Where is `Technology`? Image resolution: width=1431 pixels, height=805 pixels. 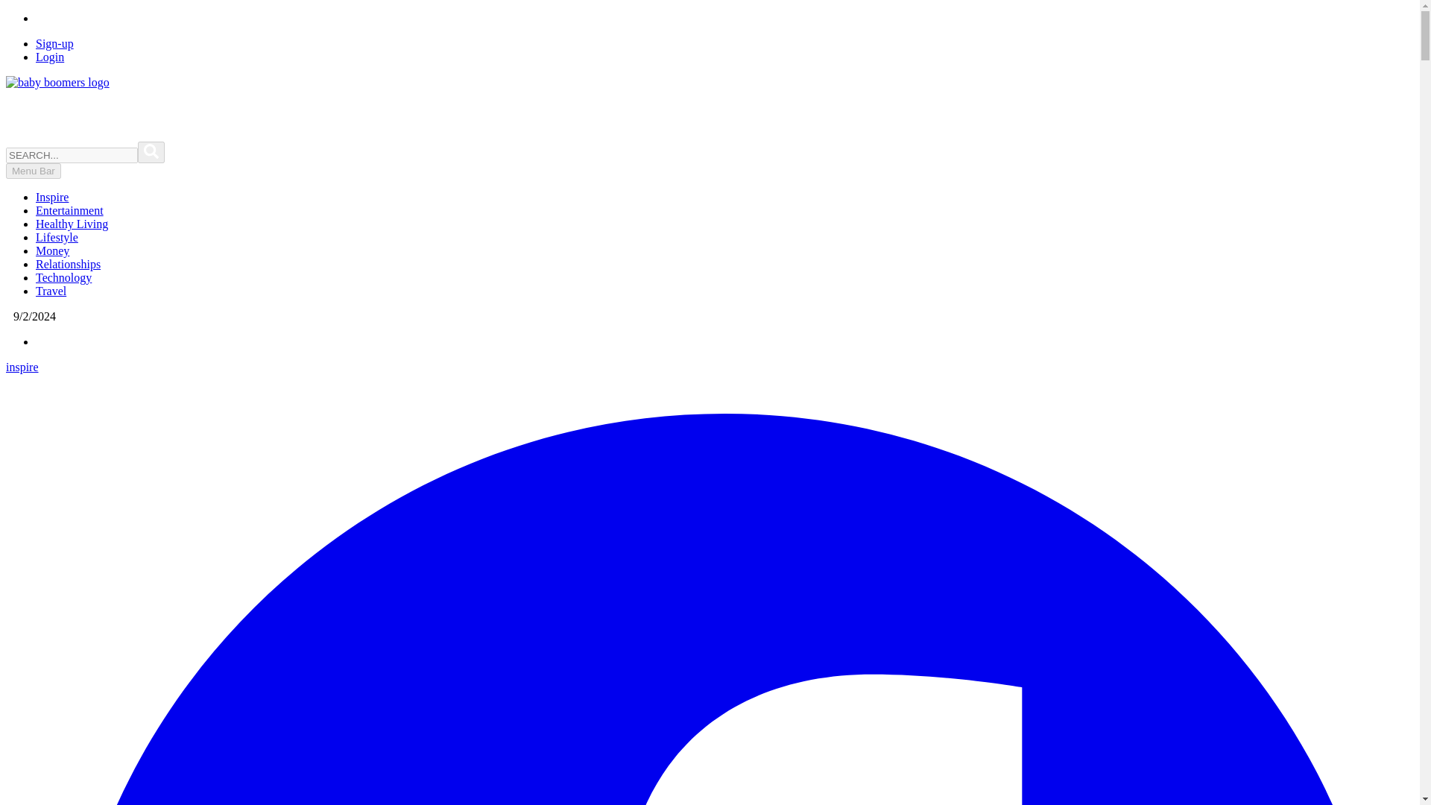
Technology is located at coordinates (63, 277).